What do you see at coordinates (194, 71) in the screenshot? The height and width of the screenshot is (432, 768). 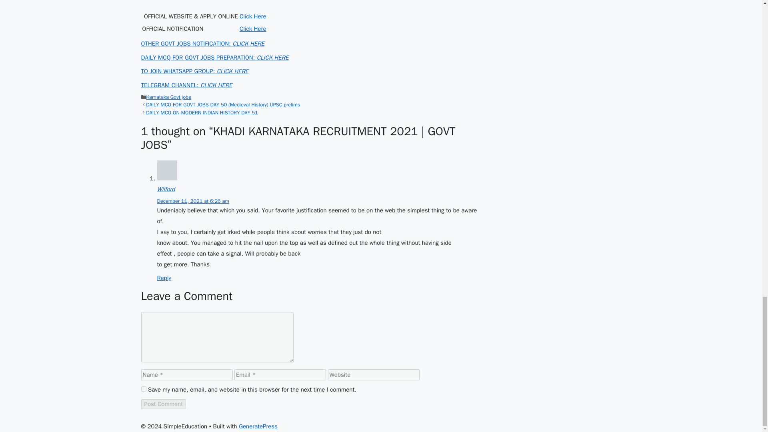 I see `TO JOIN WHATSAPP GROUP: CLICK HERE` at bounding box center [194, 71].